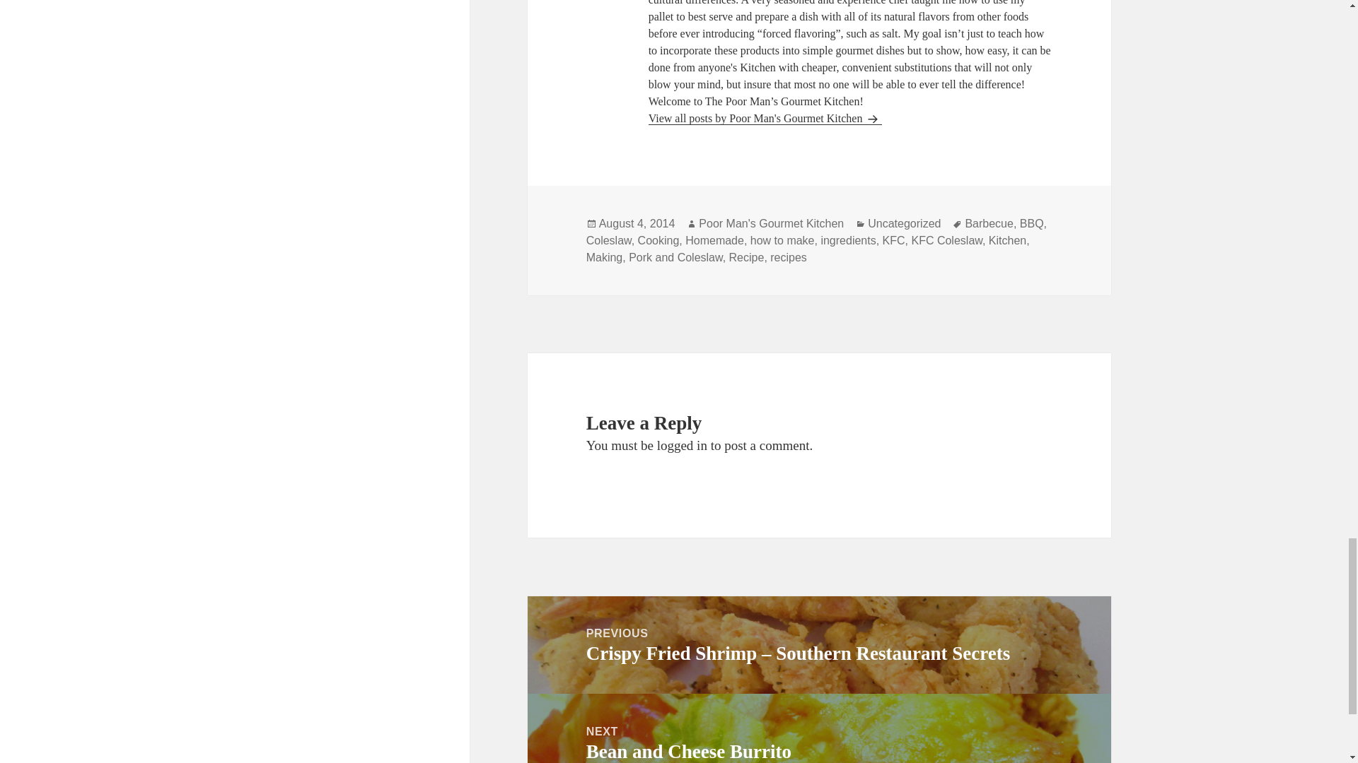 This screenshot has width=1358, height=763. I want to click on Making, so click(605, 257).